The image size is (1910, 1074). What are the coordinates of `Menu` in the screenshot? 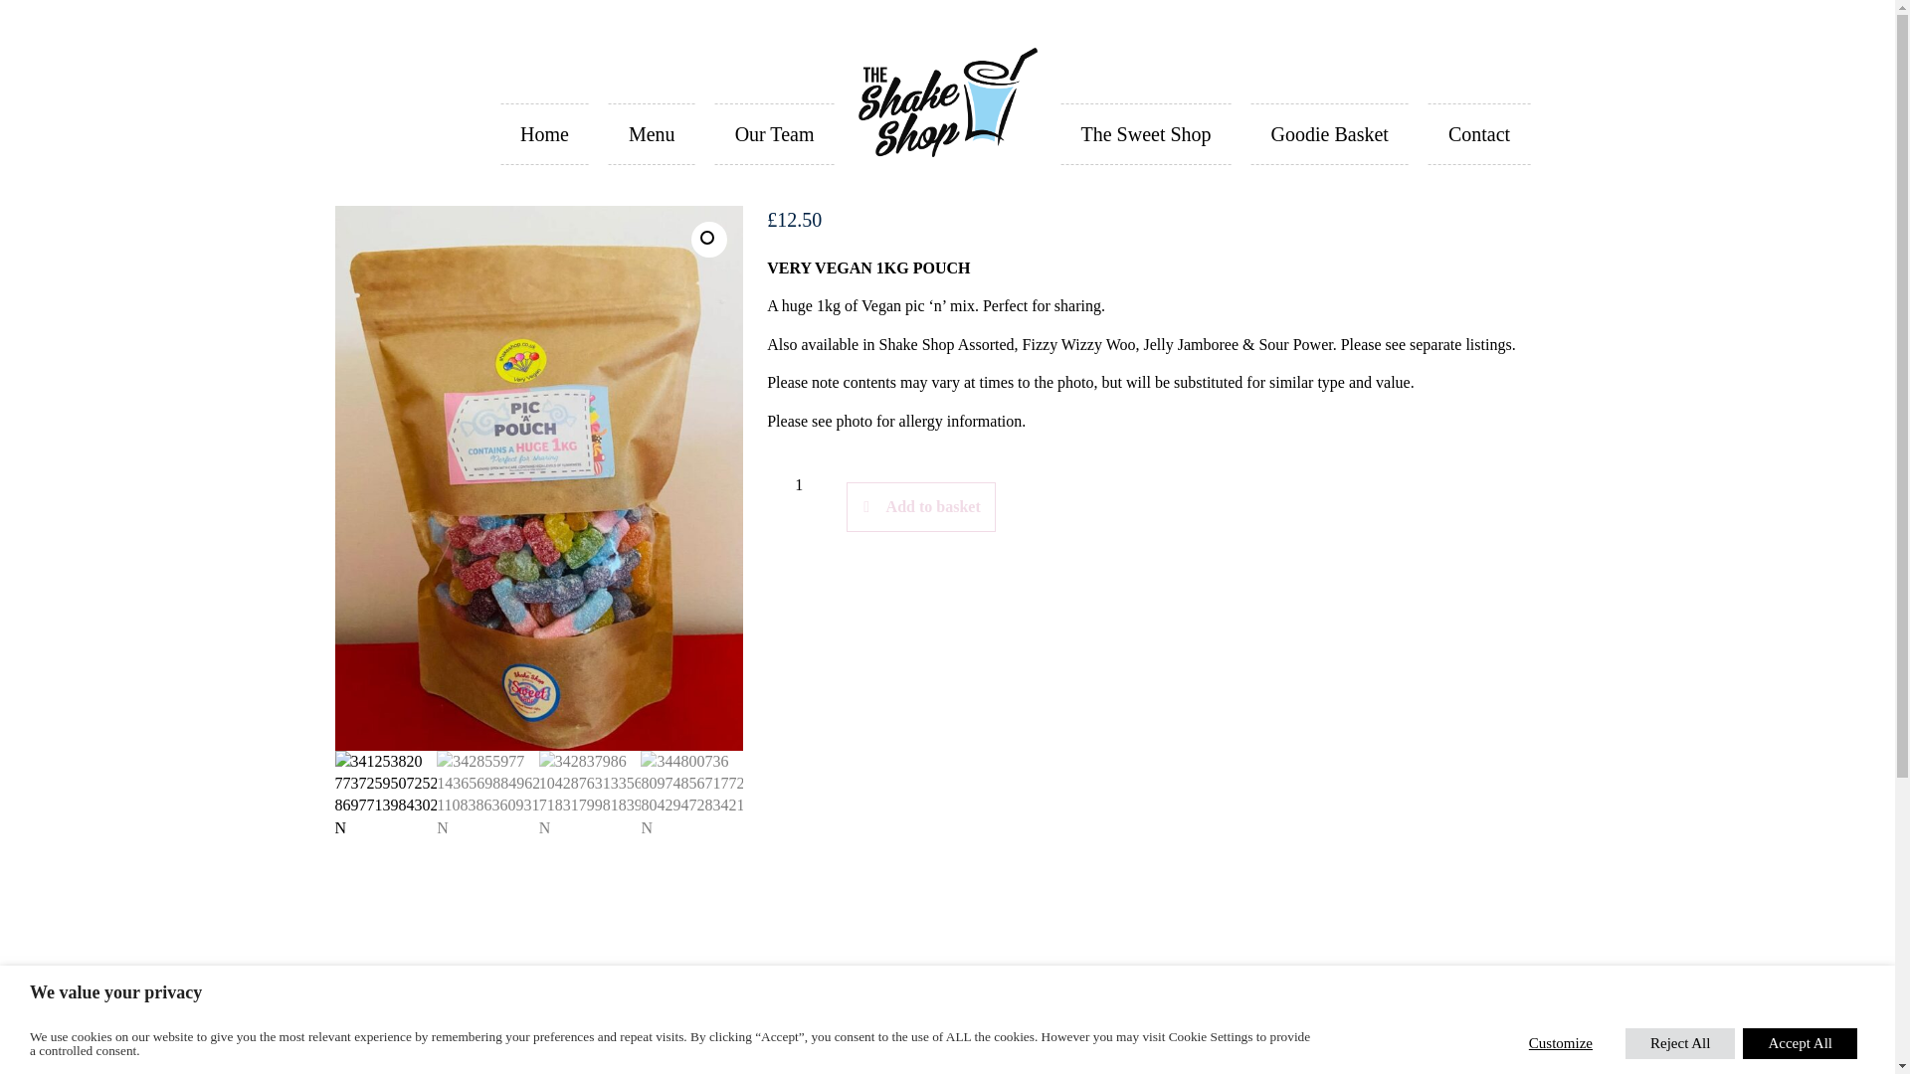 It's located at (652, 133).